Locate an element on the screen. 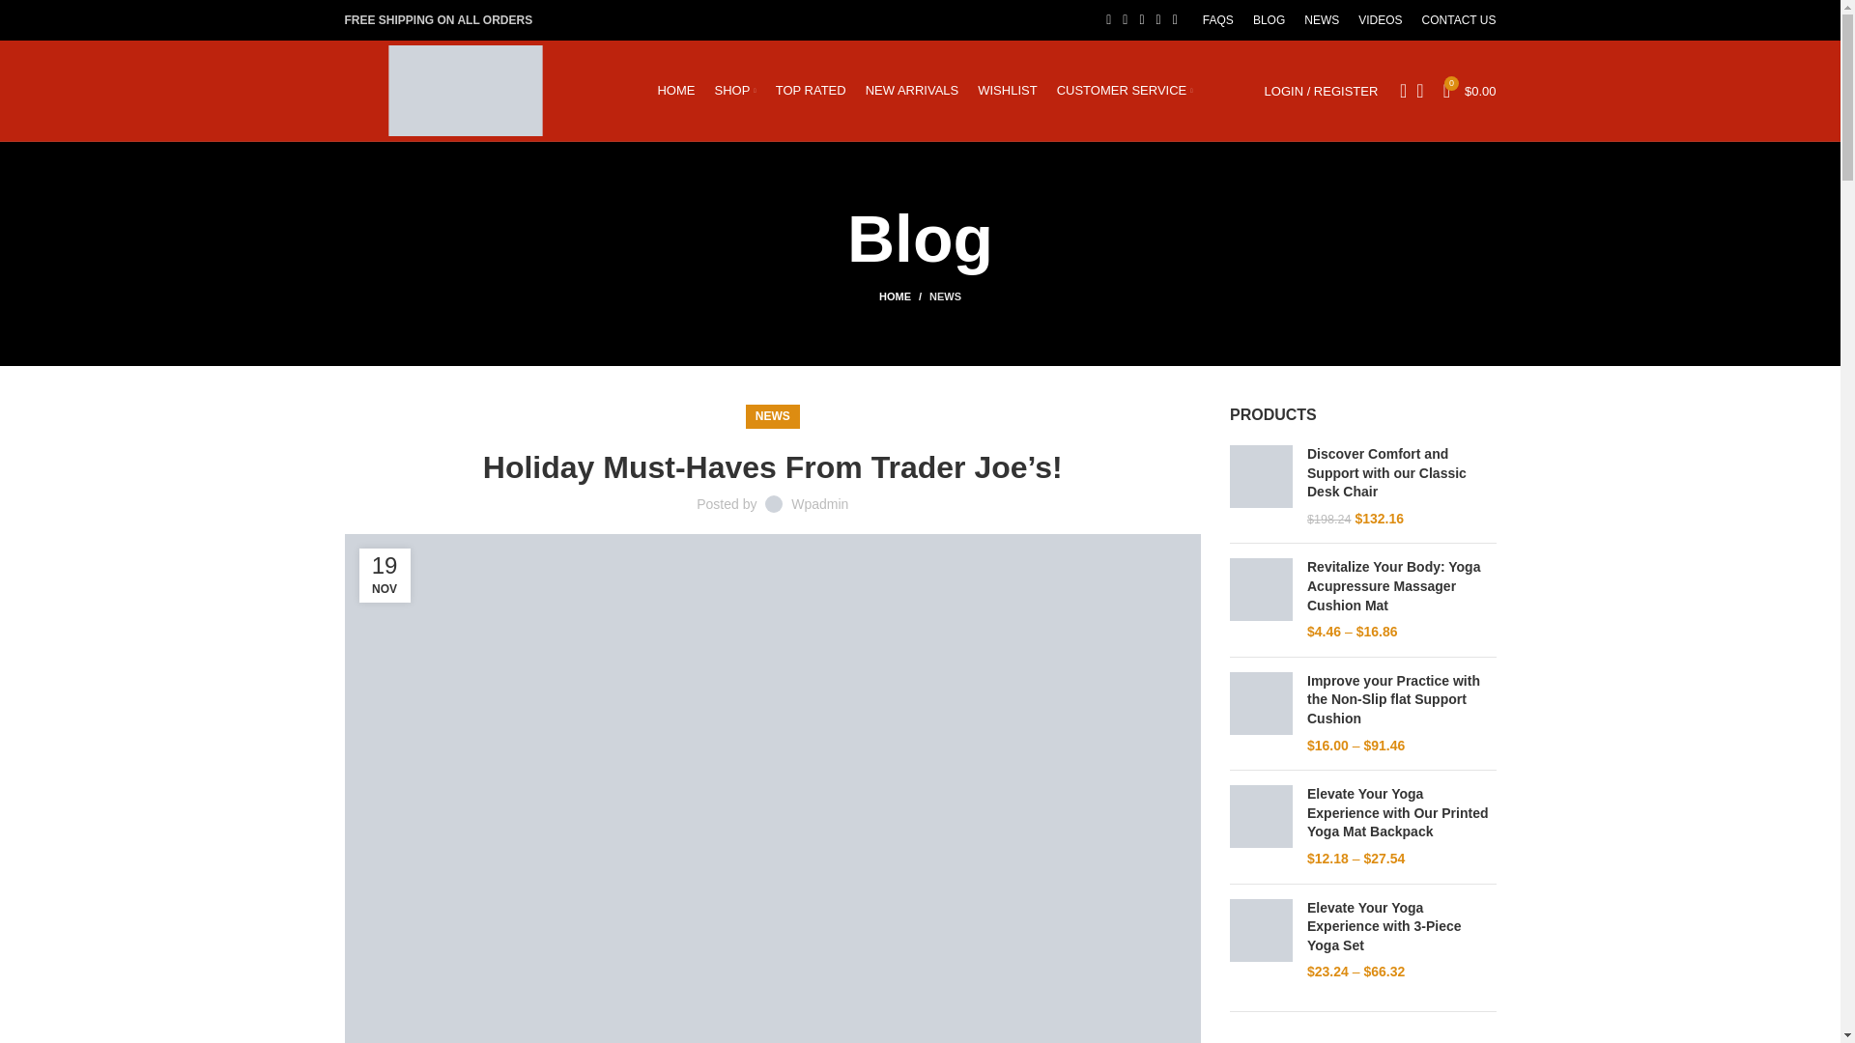  NEW ARRIVALS is located at coordinates (912, 91).